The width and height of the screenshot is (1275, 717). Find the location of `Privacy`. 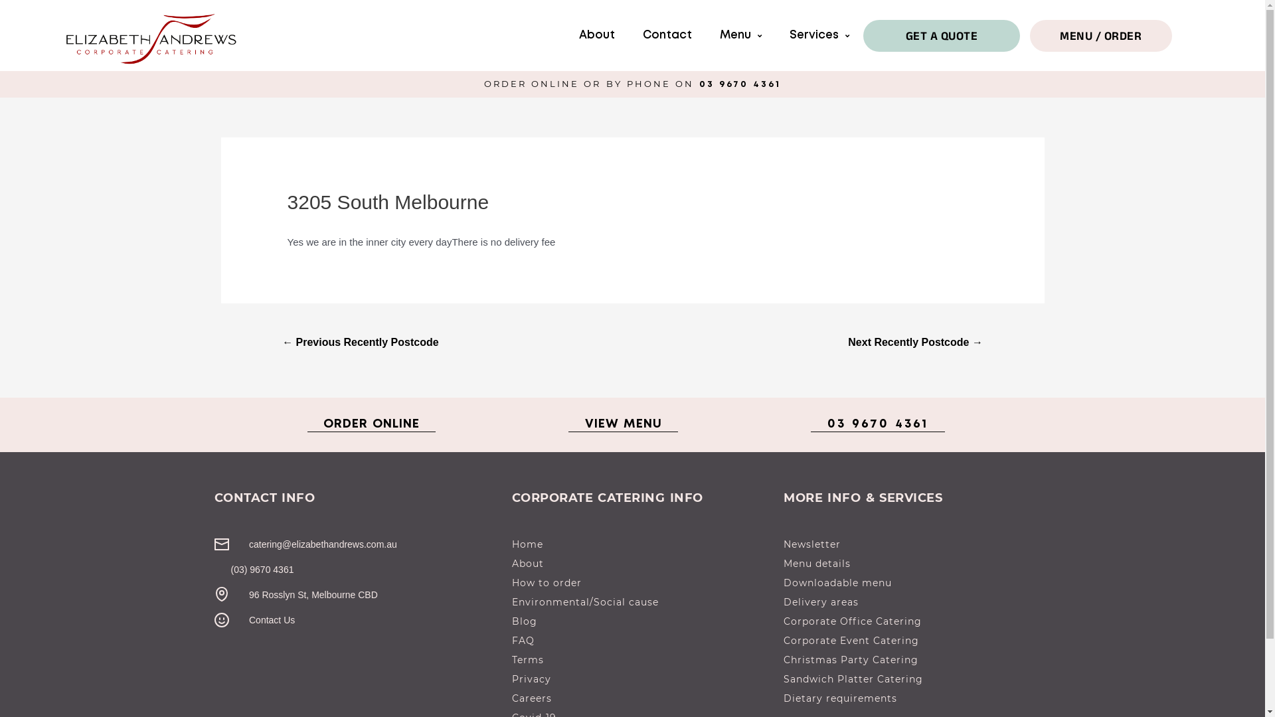

Privacy is located at coordinates (641, 679).